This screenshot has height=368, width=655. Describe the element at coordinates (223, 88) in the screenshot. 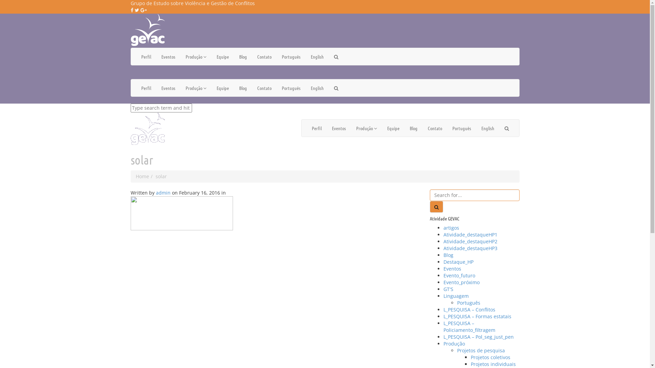

I see `Equipe` at that location.